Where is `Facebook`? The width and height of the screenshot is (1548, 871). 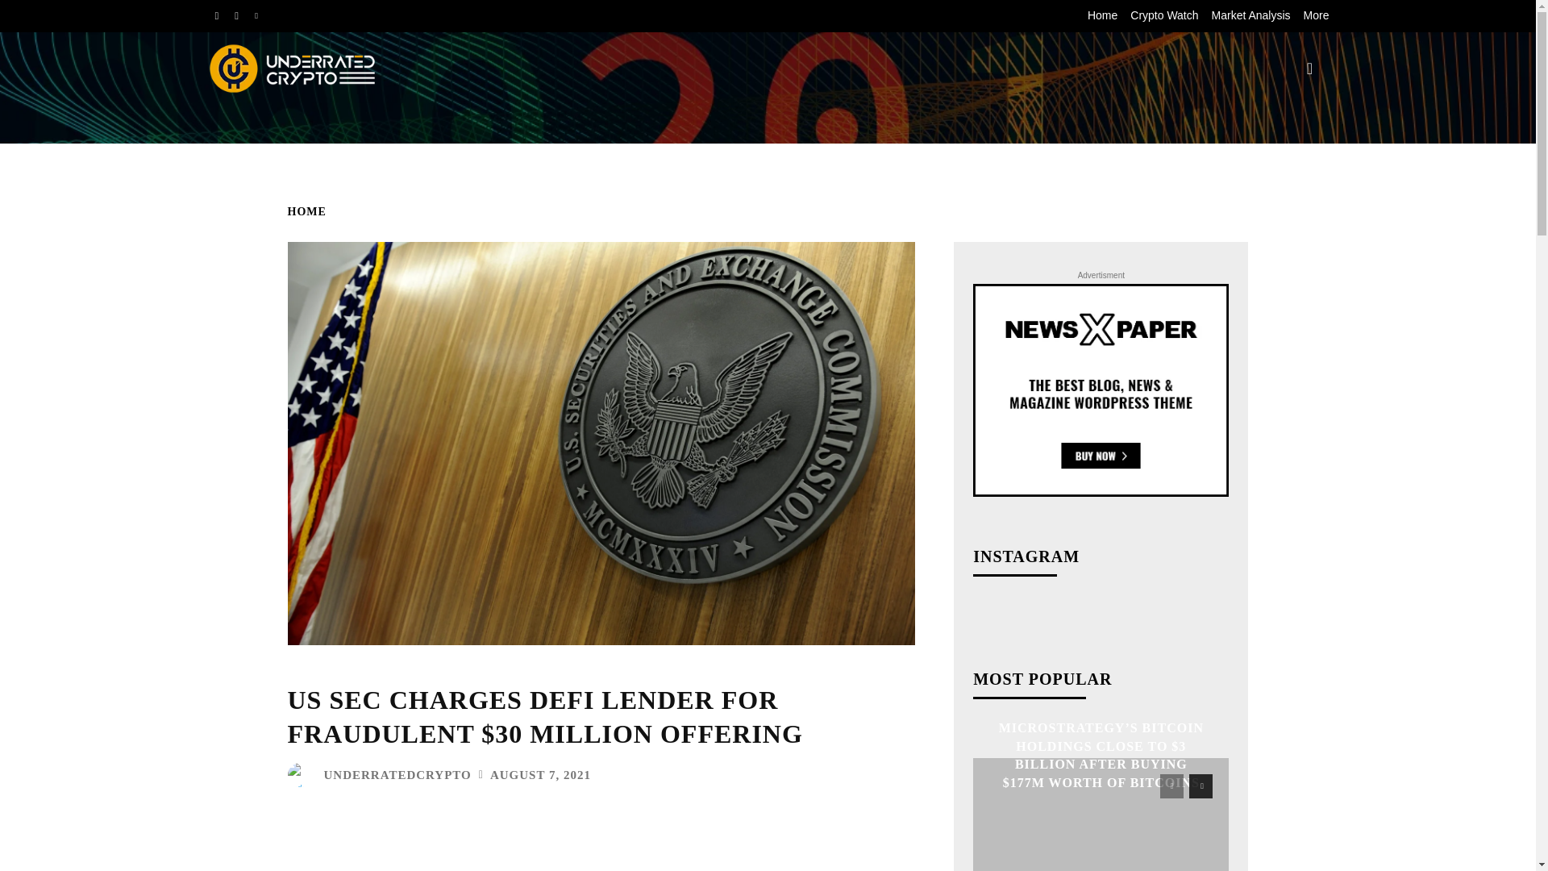 Facebook is located at coordinates (216, 16).